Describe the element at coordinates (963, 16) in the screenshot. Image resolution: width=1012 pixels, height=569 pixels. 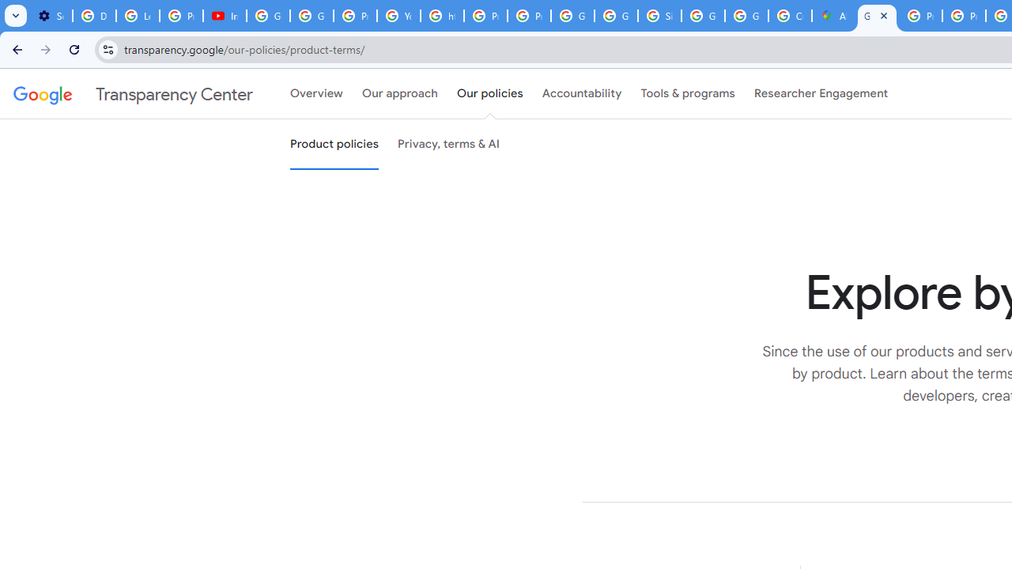
I see `Privacy Help Center - Policies Help` at that location.